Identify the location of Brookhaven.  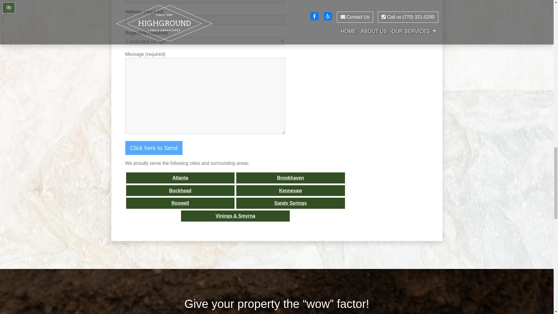
(290, 178).